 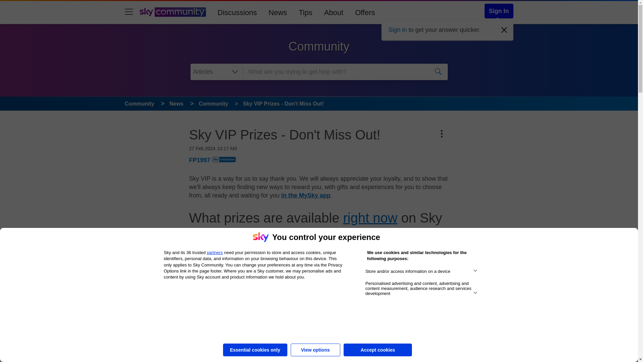 What do you see at coordinates (139, 104) in the screenshot?
I see `Community` at bounding box center [139, 104].